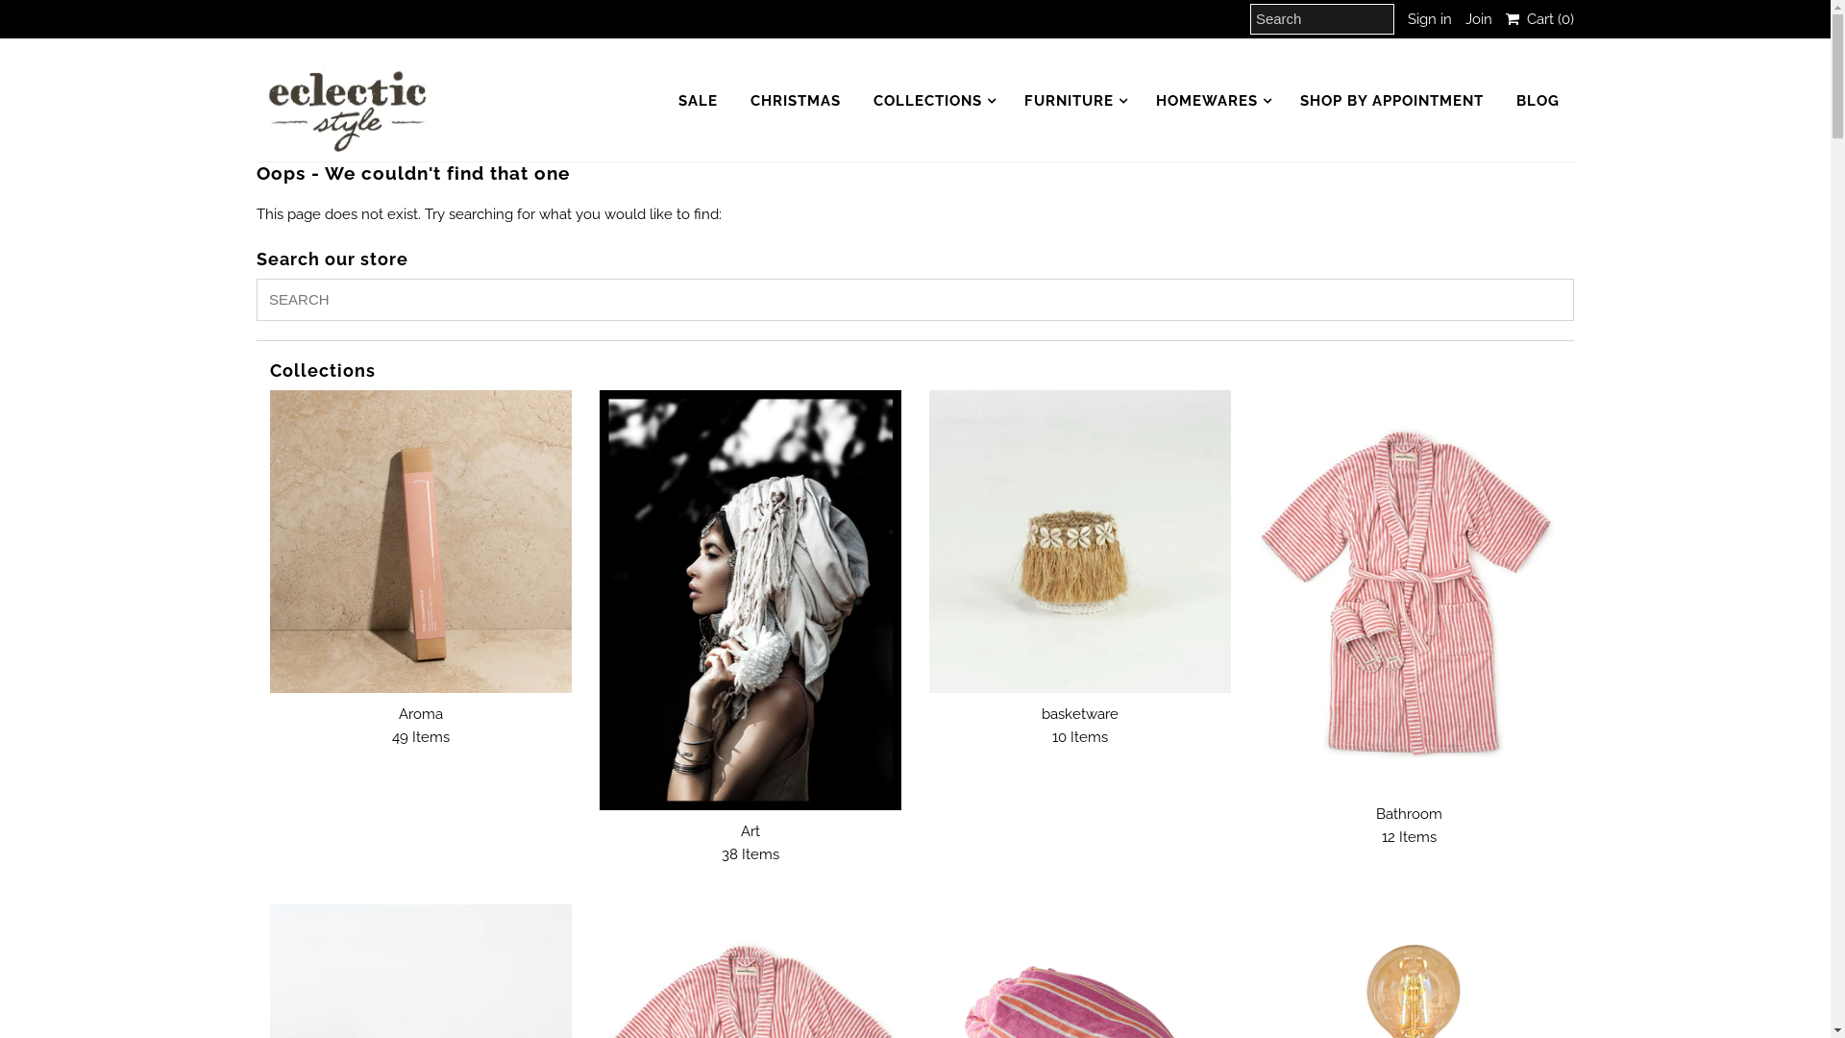  Describe the element at coordinates (750, 600) in the screenshot. I see `Art` at that location.